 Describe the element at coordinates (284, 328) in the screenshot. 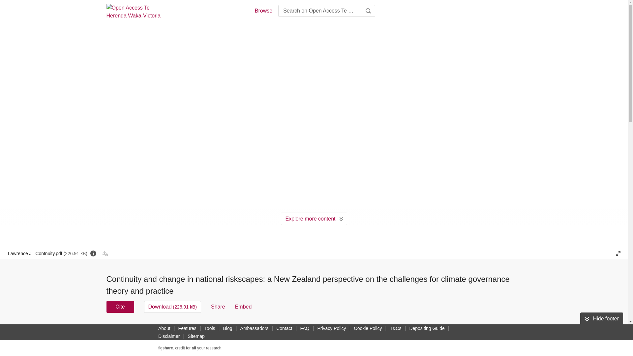

I see `Contact` at that location.